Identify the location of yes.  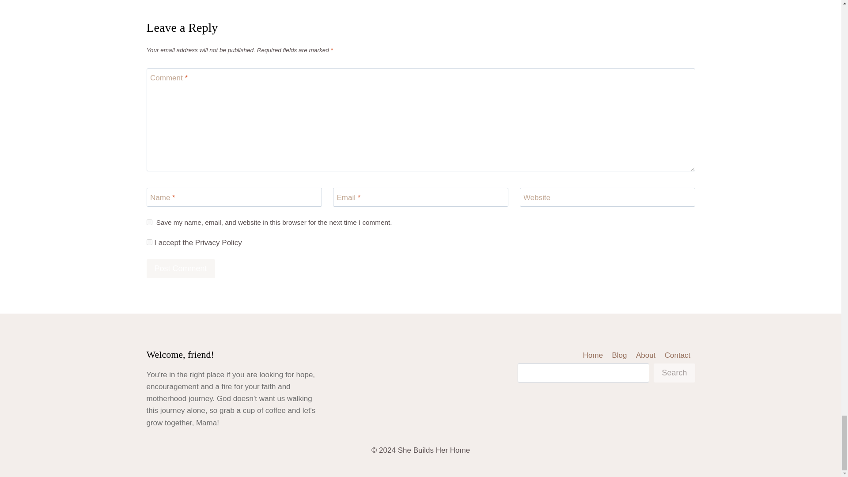
(149, 222).